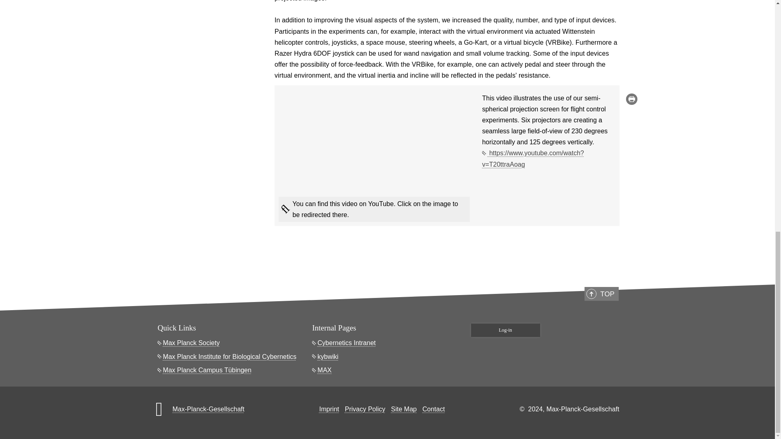 Image resolution: width=781 pixels, height=439 pixels. Describe the element at coordinates (227, 357) in the screenshot. I see `Max Planck Institute for Biological Cybernetics` at that location.